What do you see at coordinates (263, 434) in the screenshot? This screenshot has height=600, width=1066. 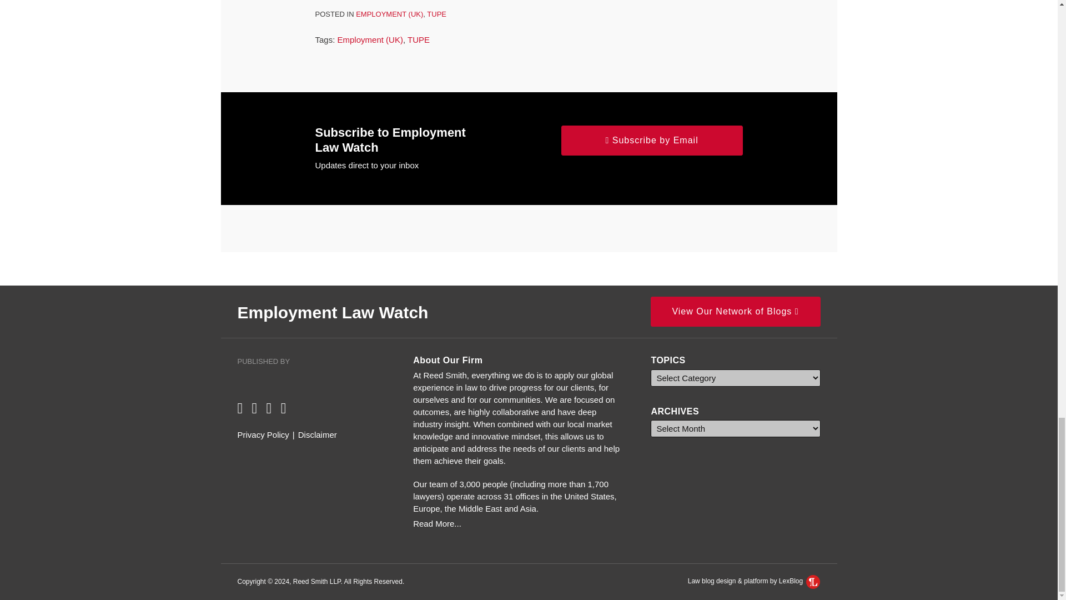 I see `Privacy Policy` at bounding box center [263, 434].